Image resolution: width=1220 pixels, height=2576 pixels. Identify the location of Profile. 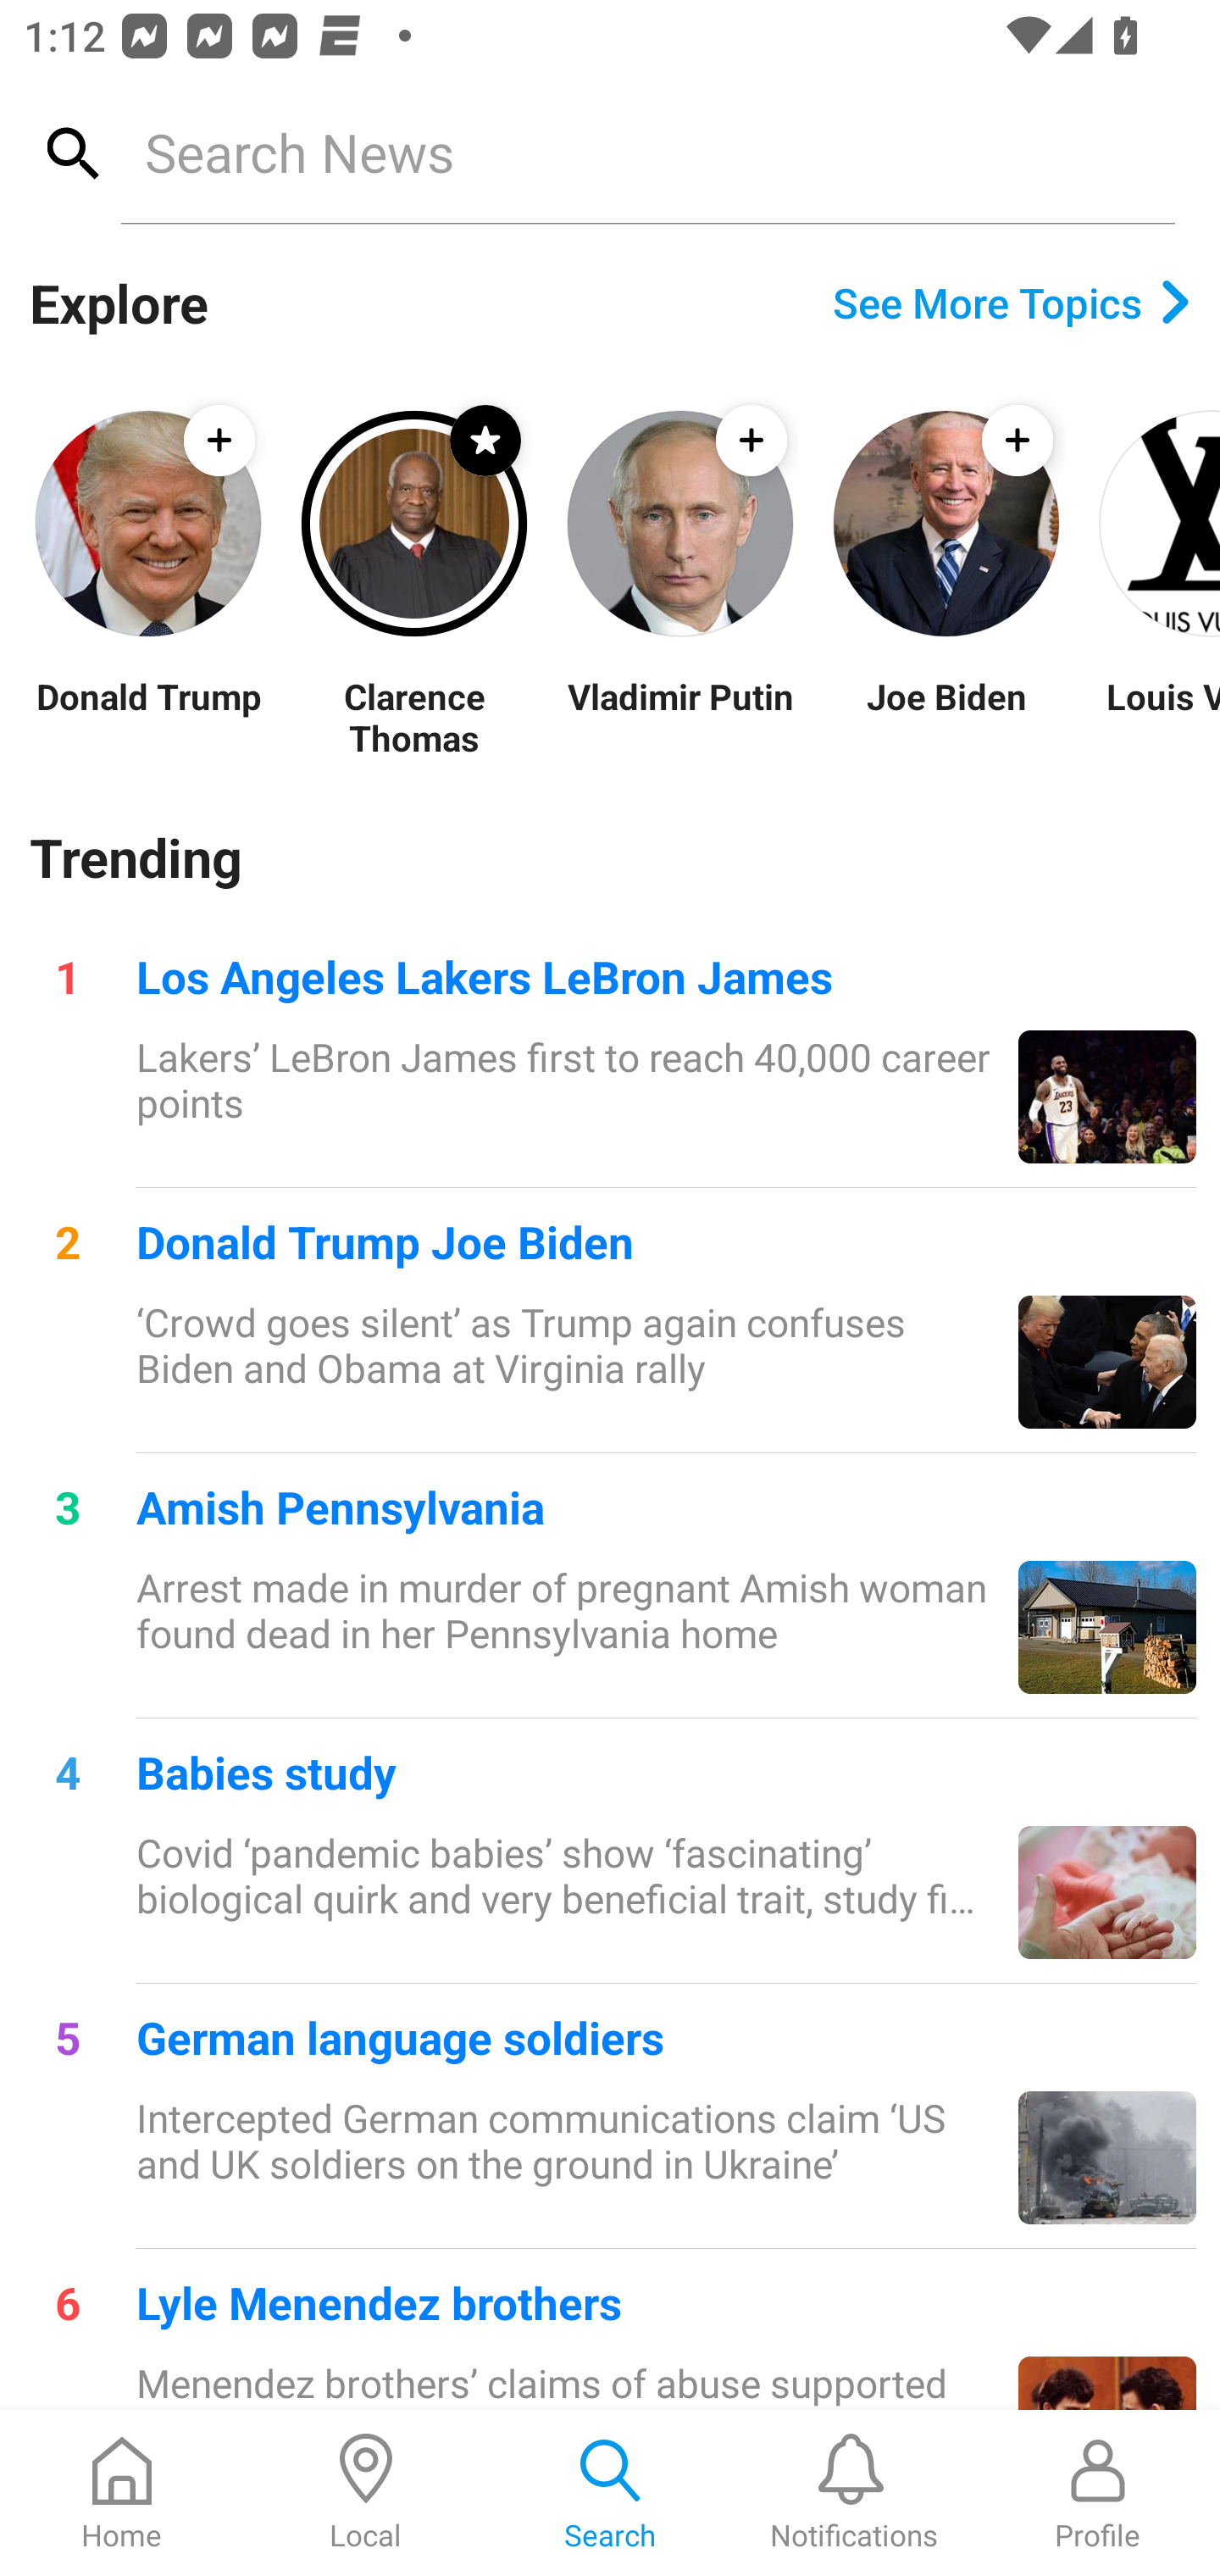
(1098, 2493).